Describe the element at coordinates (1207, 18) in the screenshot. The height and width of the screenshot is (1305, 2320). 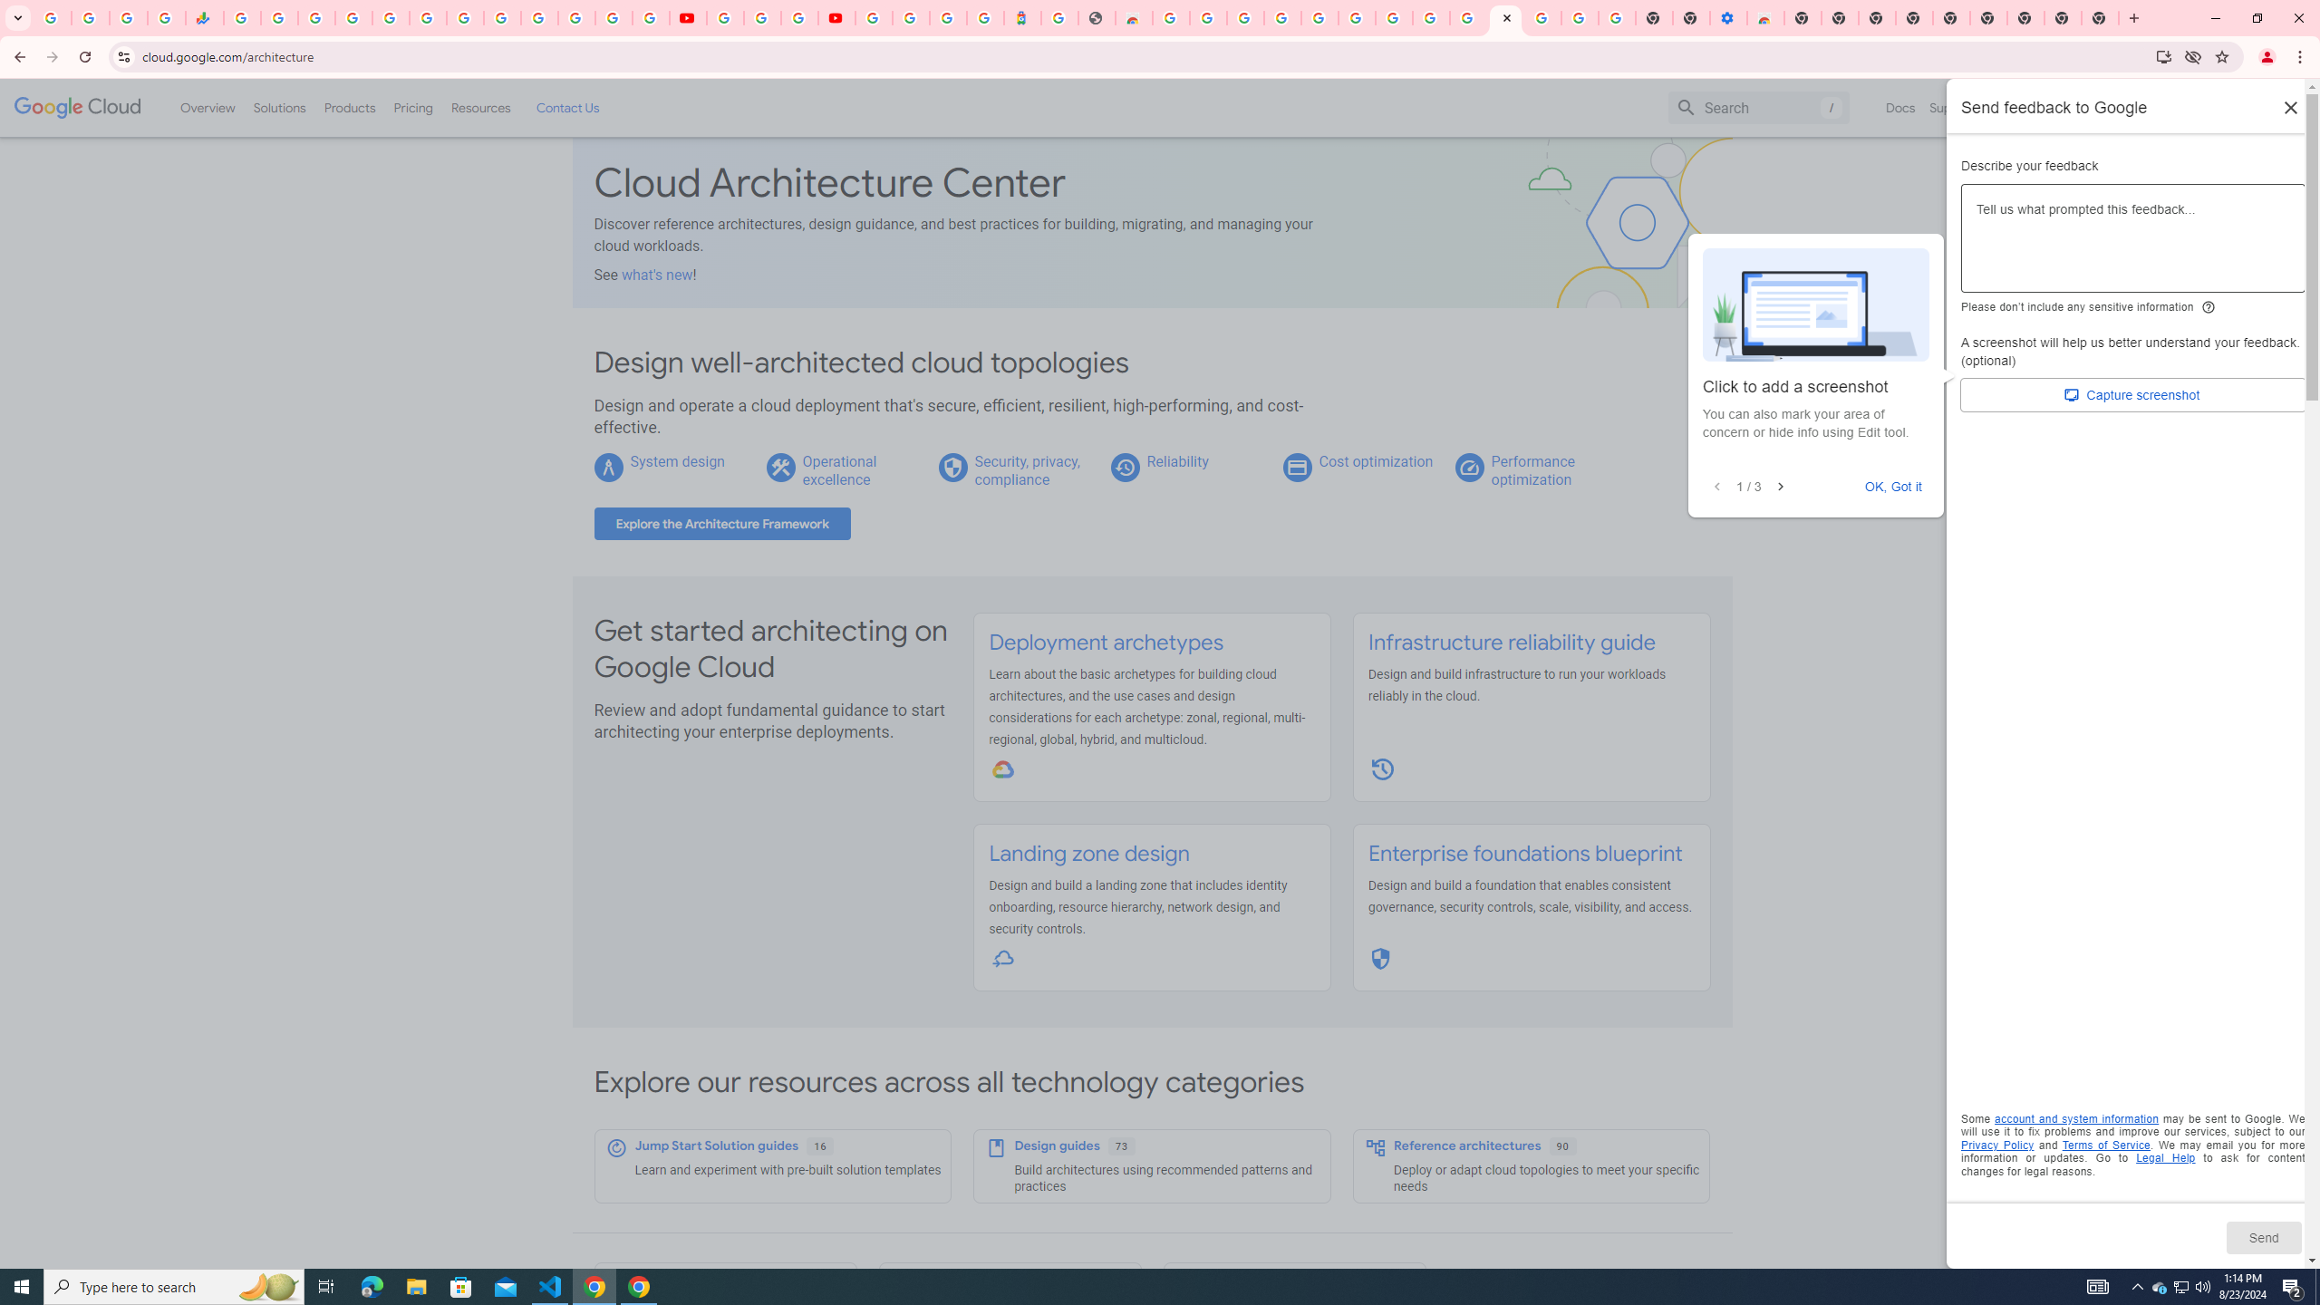
I see `Create your Google Account` at that location.